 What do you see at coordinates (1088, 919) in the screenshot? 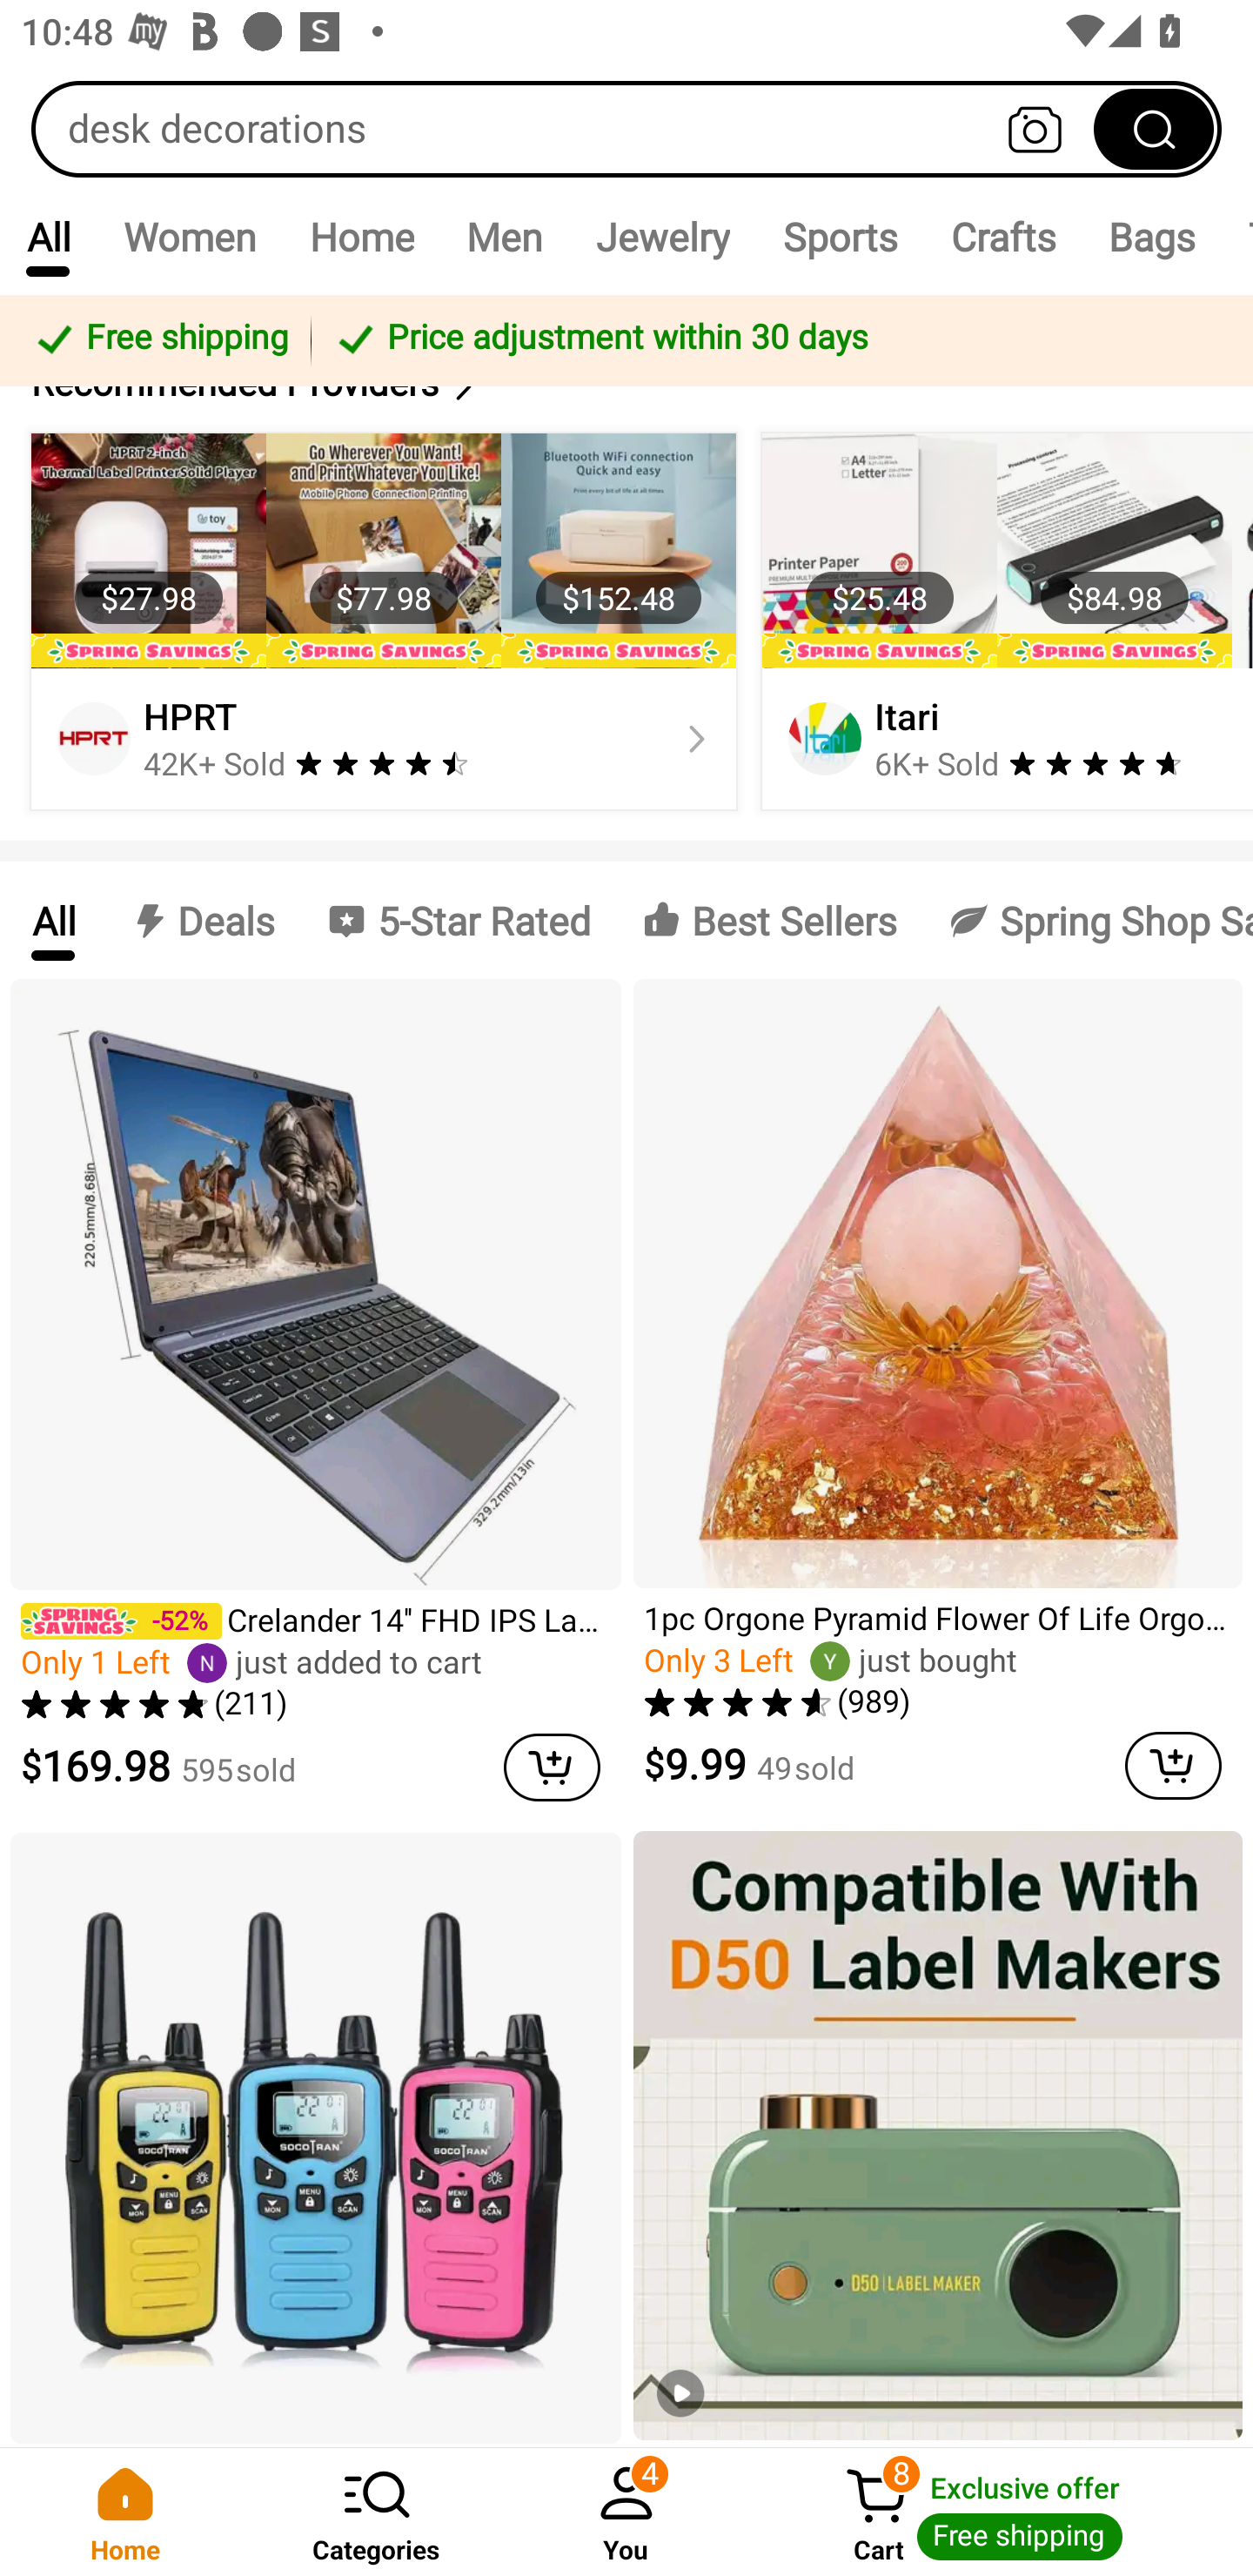
I see `Spring Shop Save Spring Shop Save Spring Shop Save` at bounding box center [1088, 919].